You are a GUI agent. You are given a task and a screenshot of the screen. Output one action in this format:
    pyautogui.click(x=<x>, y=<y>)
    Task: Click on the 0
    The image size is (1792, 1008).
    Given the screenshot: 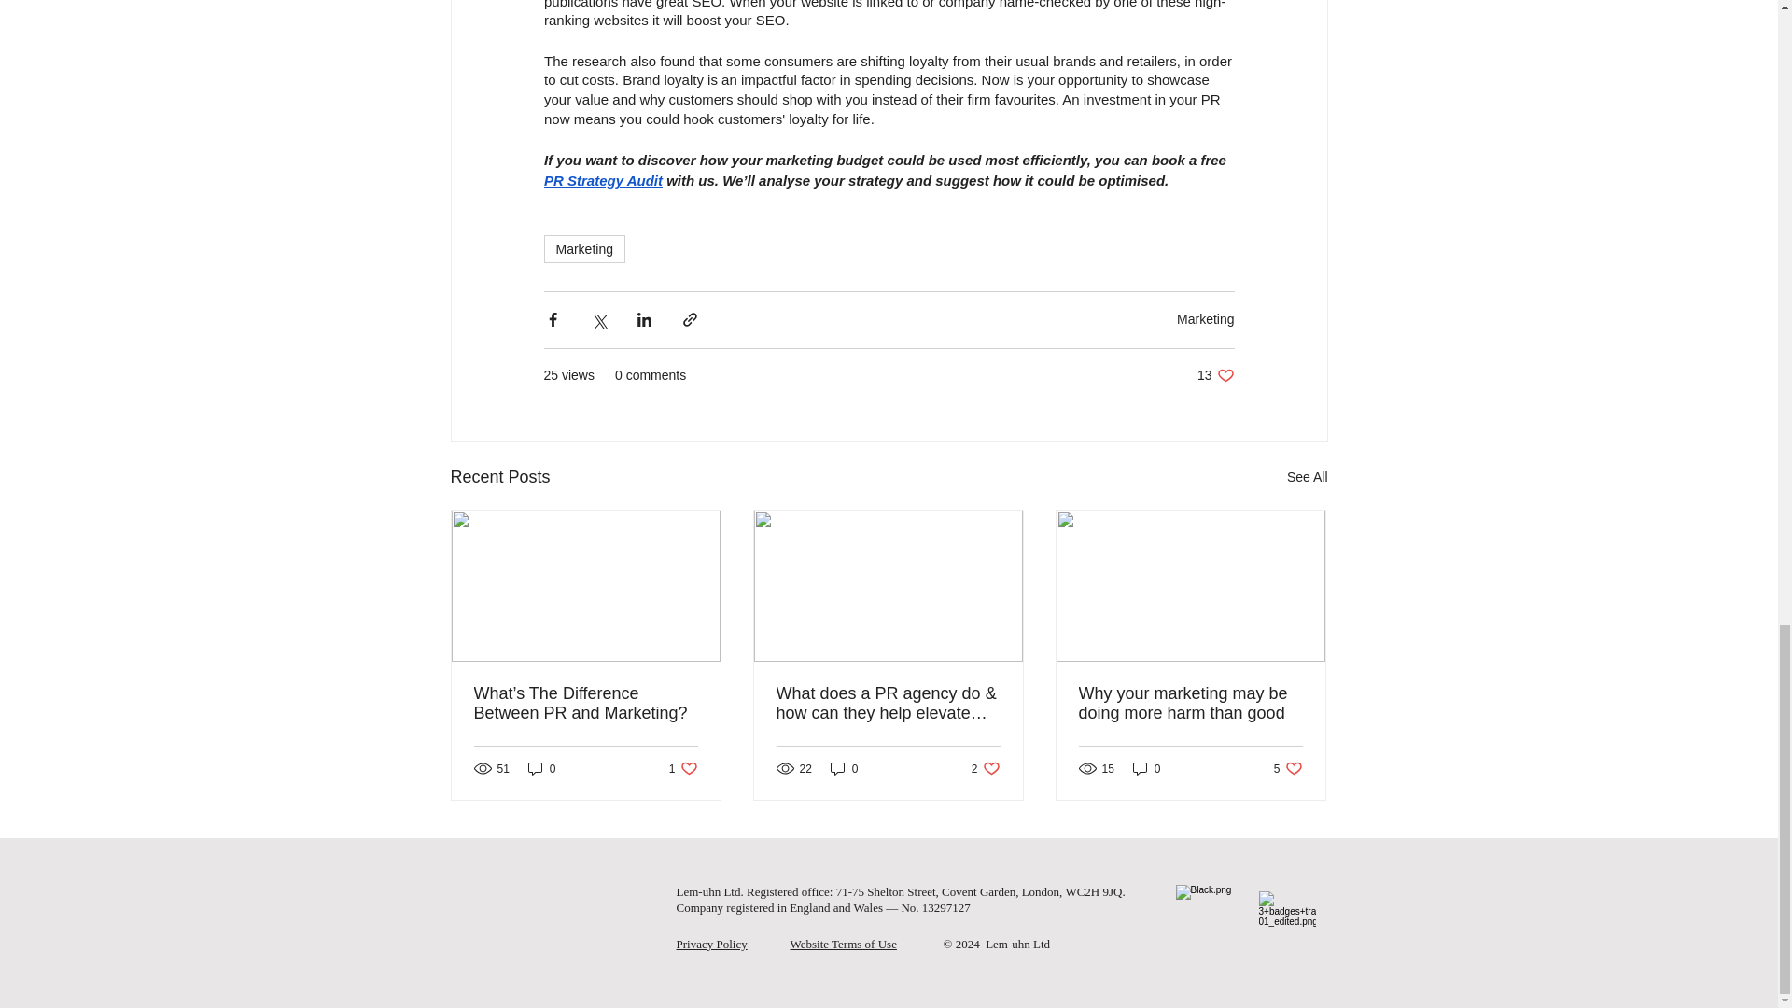 What is the action you would take?
    pyautogui.click(x=844, y=768)
    